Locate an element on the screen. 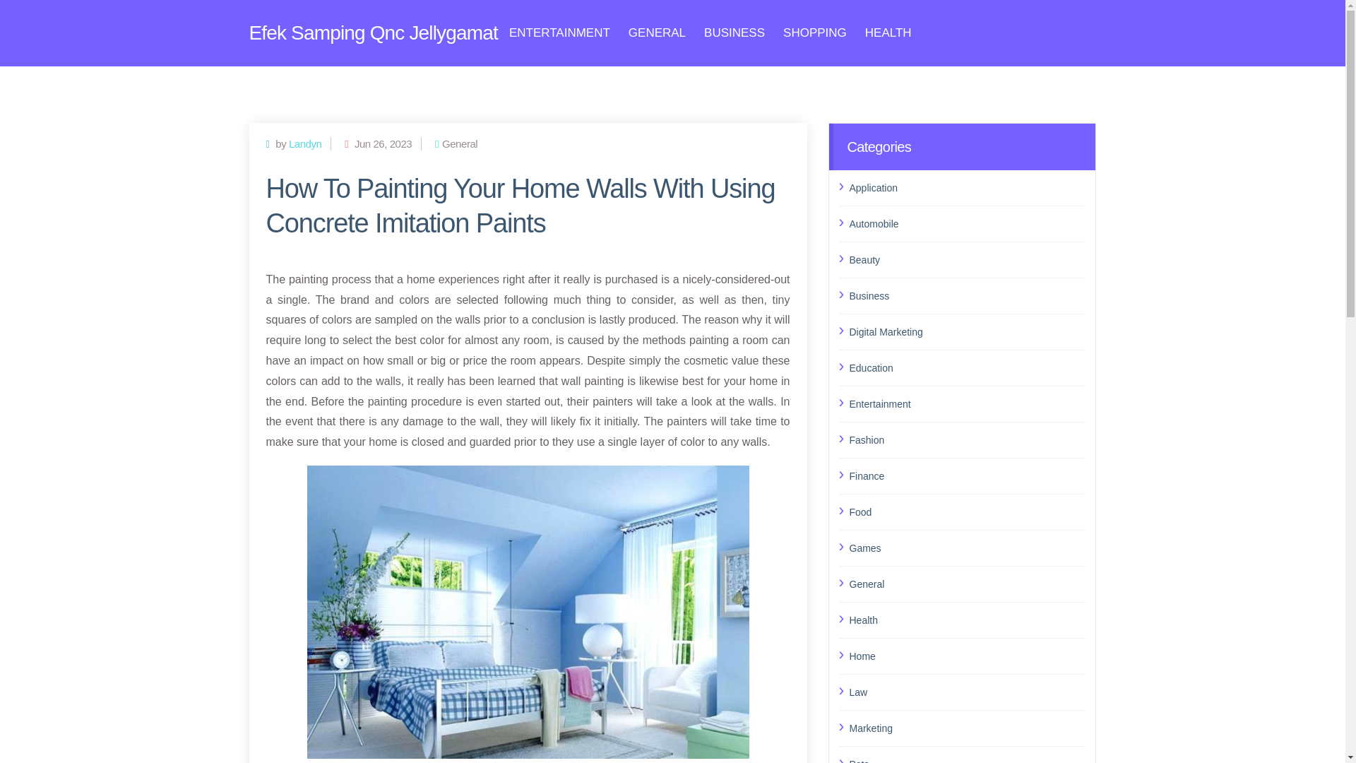 The height and width of the screenshot is (763, 1356). Health is located at coordinates (967, 619).